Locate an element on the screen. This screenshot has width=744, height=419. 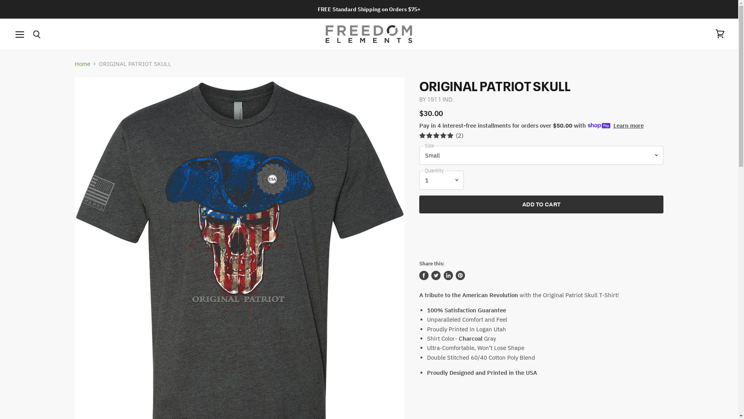
Menu is located at coordinates (20, 34).